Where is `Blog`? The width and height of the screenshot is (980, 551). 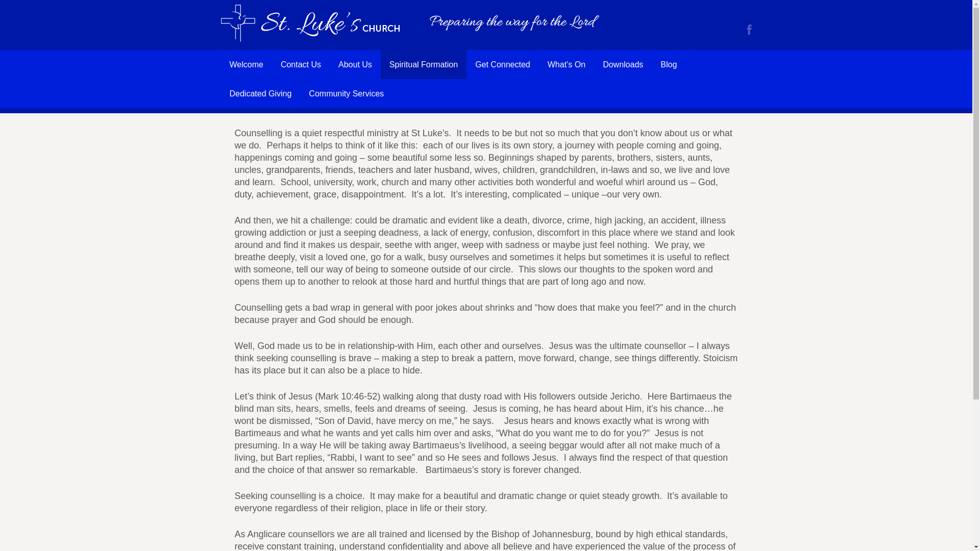
Blog is located at coordinates (668, 64).